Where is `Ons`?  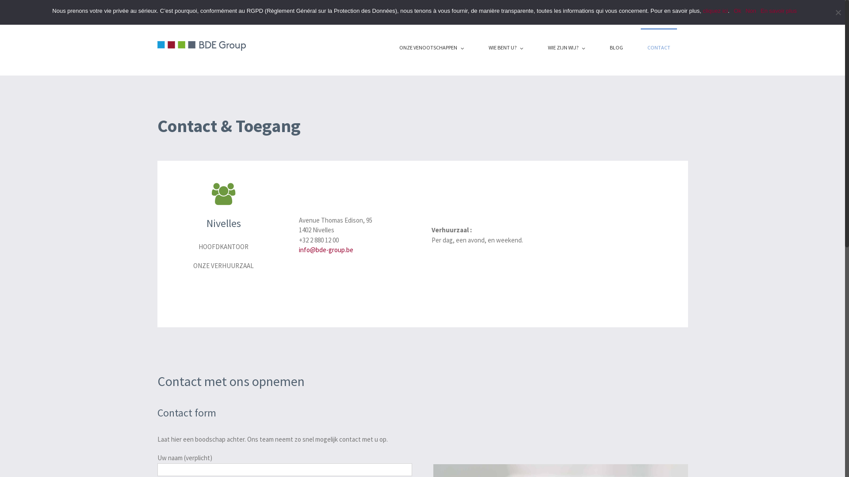
Ons is located at coordinates (523, 9).